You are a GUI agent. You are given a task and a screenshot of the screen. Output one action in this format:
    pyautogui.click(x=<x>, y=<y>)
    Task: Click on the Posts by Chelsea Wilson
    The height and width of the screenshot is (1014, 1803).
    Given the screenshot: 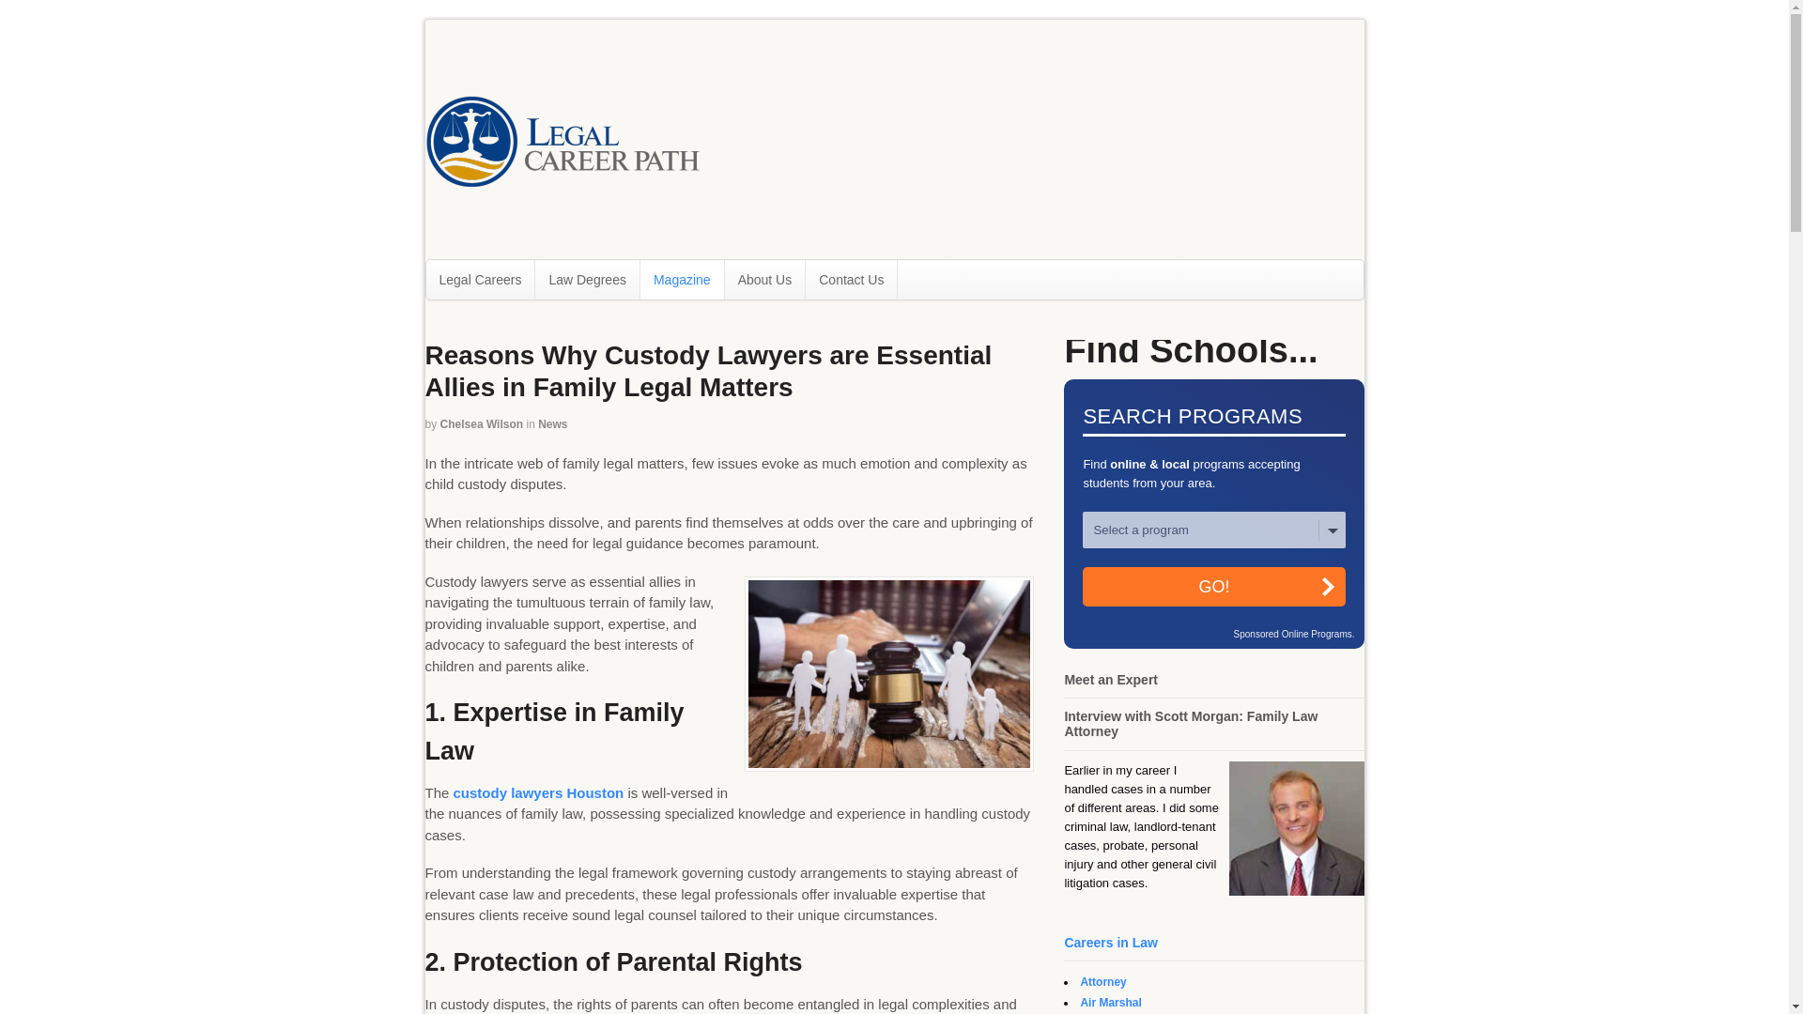 What is the action you would take?
    pyautogui.click(x=482, y=424)
    